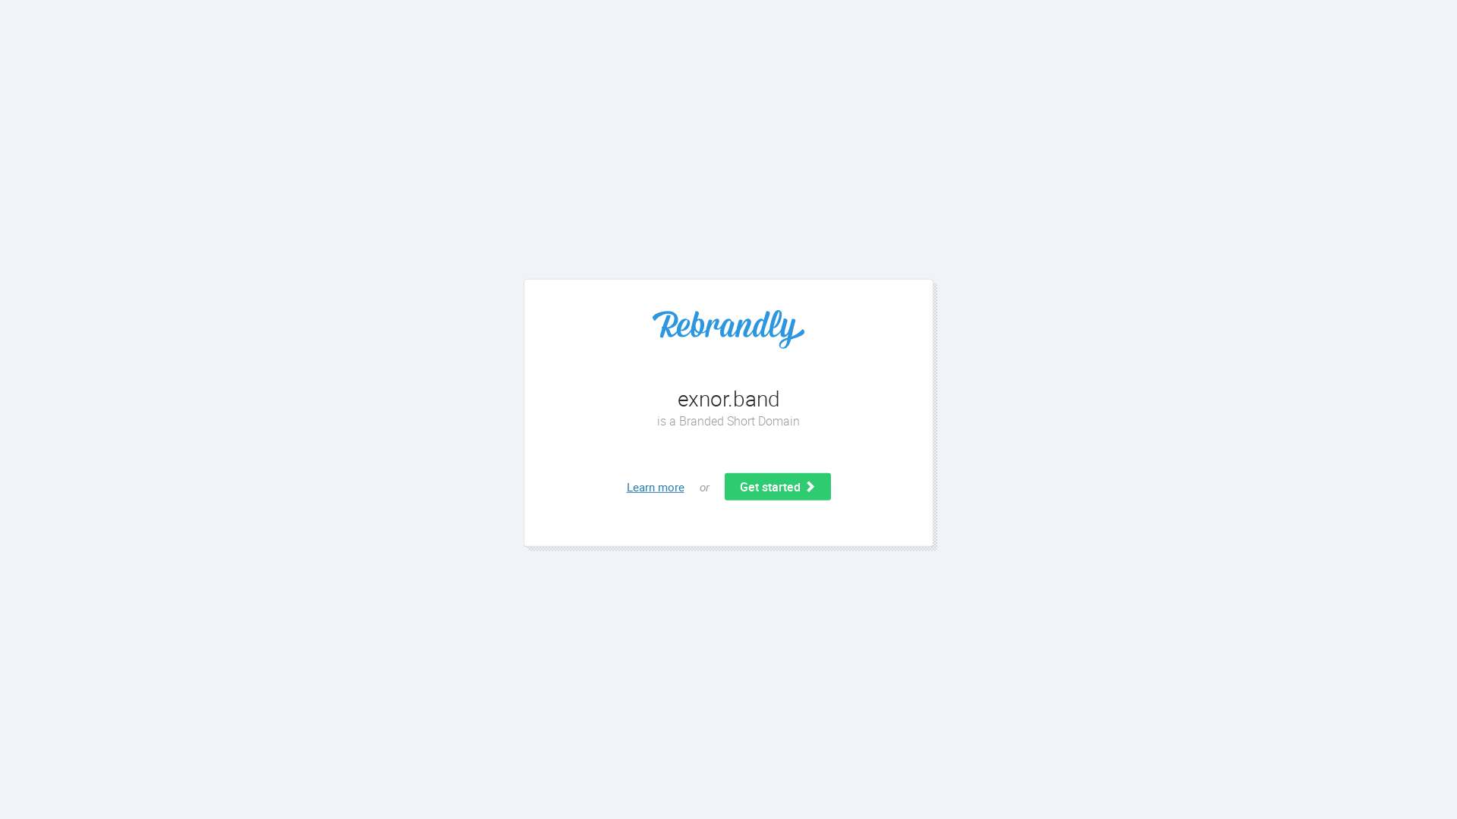 The height and width of the screenshot is (819, 1457). Describe the element at coordinates (777, 487) in the screenshot. I see `Get started` at that location.